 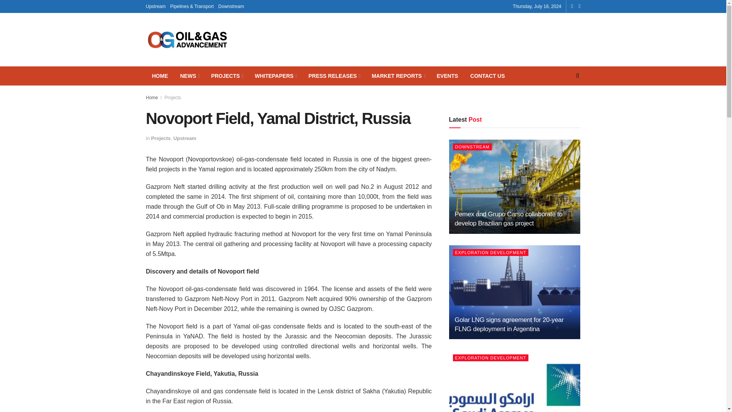 I want to click on NEWS, so click(x=189, y=76).